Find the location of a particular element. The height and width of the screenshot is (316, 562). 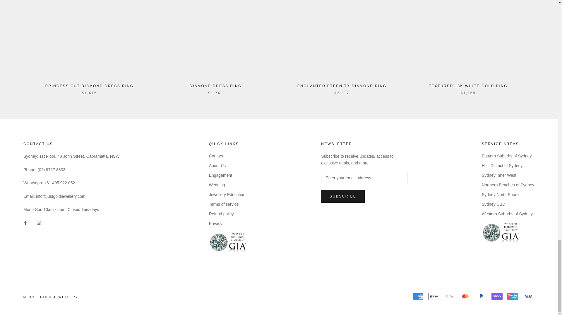

Apple Pay is located at coordinates (434, 296).